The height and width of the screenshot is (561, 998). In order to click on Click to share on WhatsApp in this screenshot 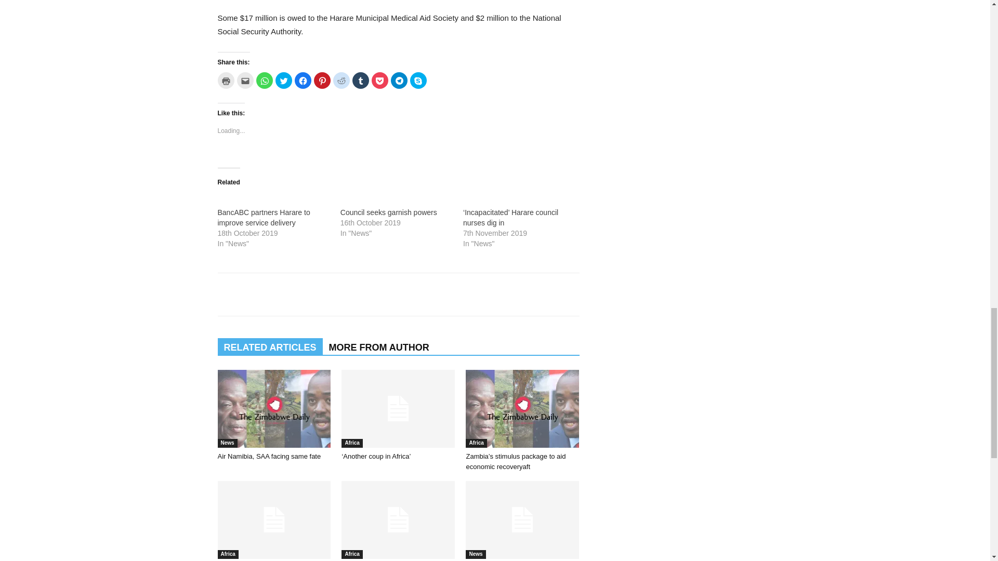, I will do `click(264, 80)`.